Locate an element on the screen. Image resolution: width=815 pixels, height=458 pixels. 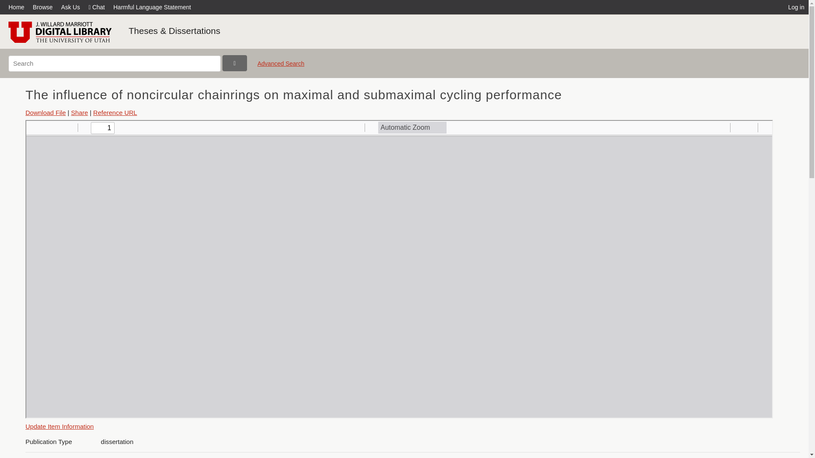
Update Item Information is located at coordinates (59, 426).